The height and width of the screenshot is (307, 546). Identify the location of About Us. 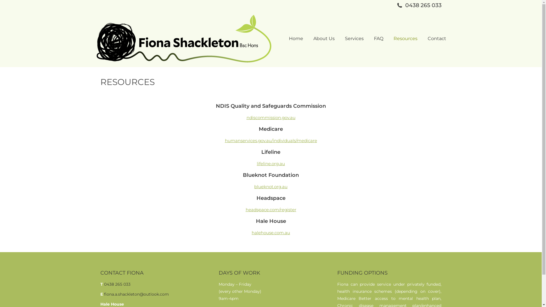
(324, 39).